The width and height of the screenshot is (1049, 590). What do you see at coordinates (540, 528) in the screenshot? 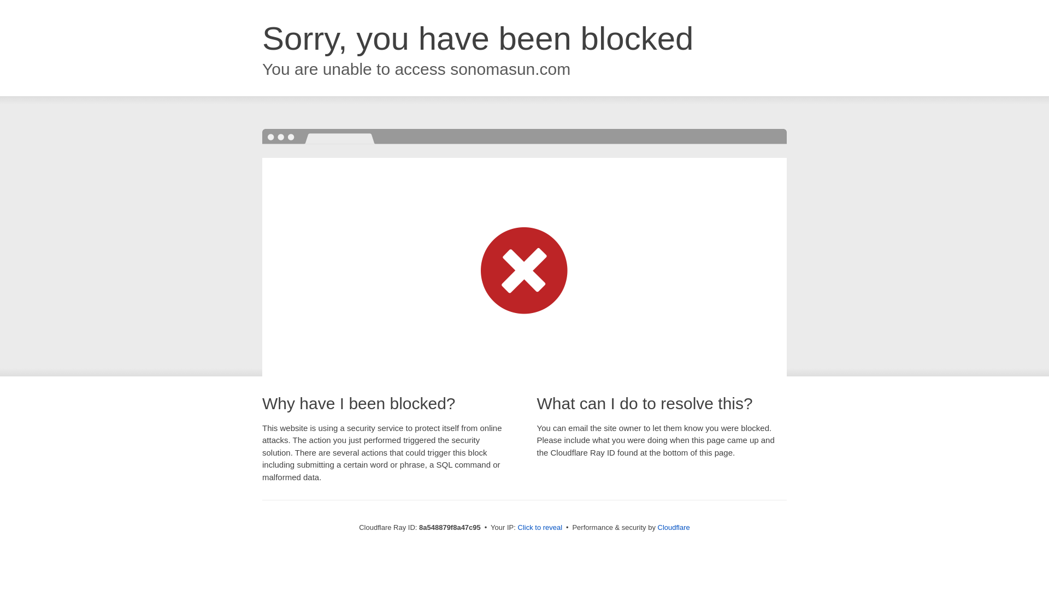
I see `Click to reveal` at bounding box center [540, 528].